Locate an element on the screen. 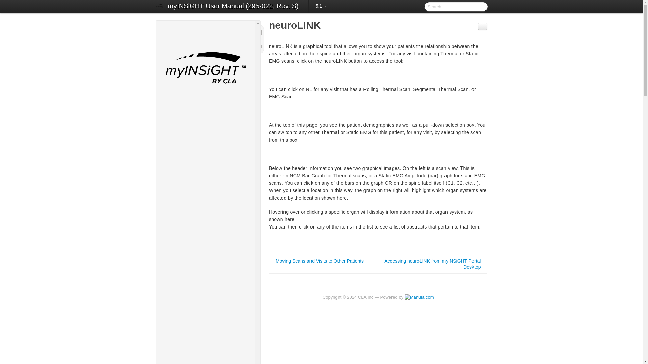 The image size is (648, 364). Symbols Glossary is located at coordinates (208, 144).